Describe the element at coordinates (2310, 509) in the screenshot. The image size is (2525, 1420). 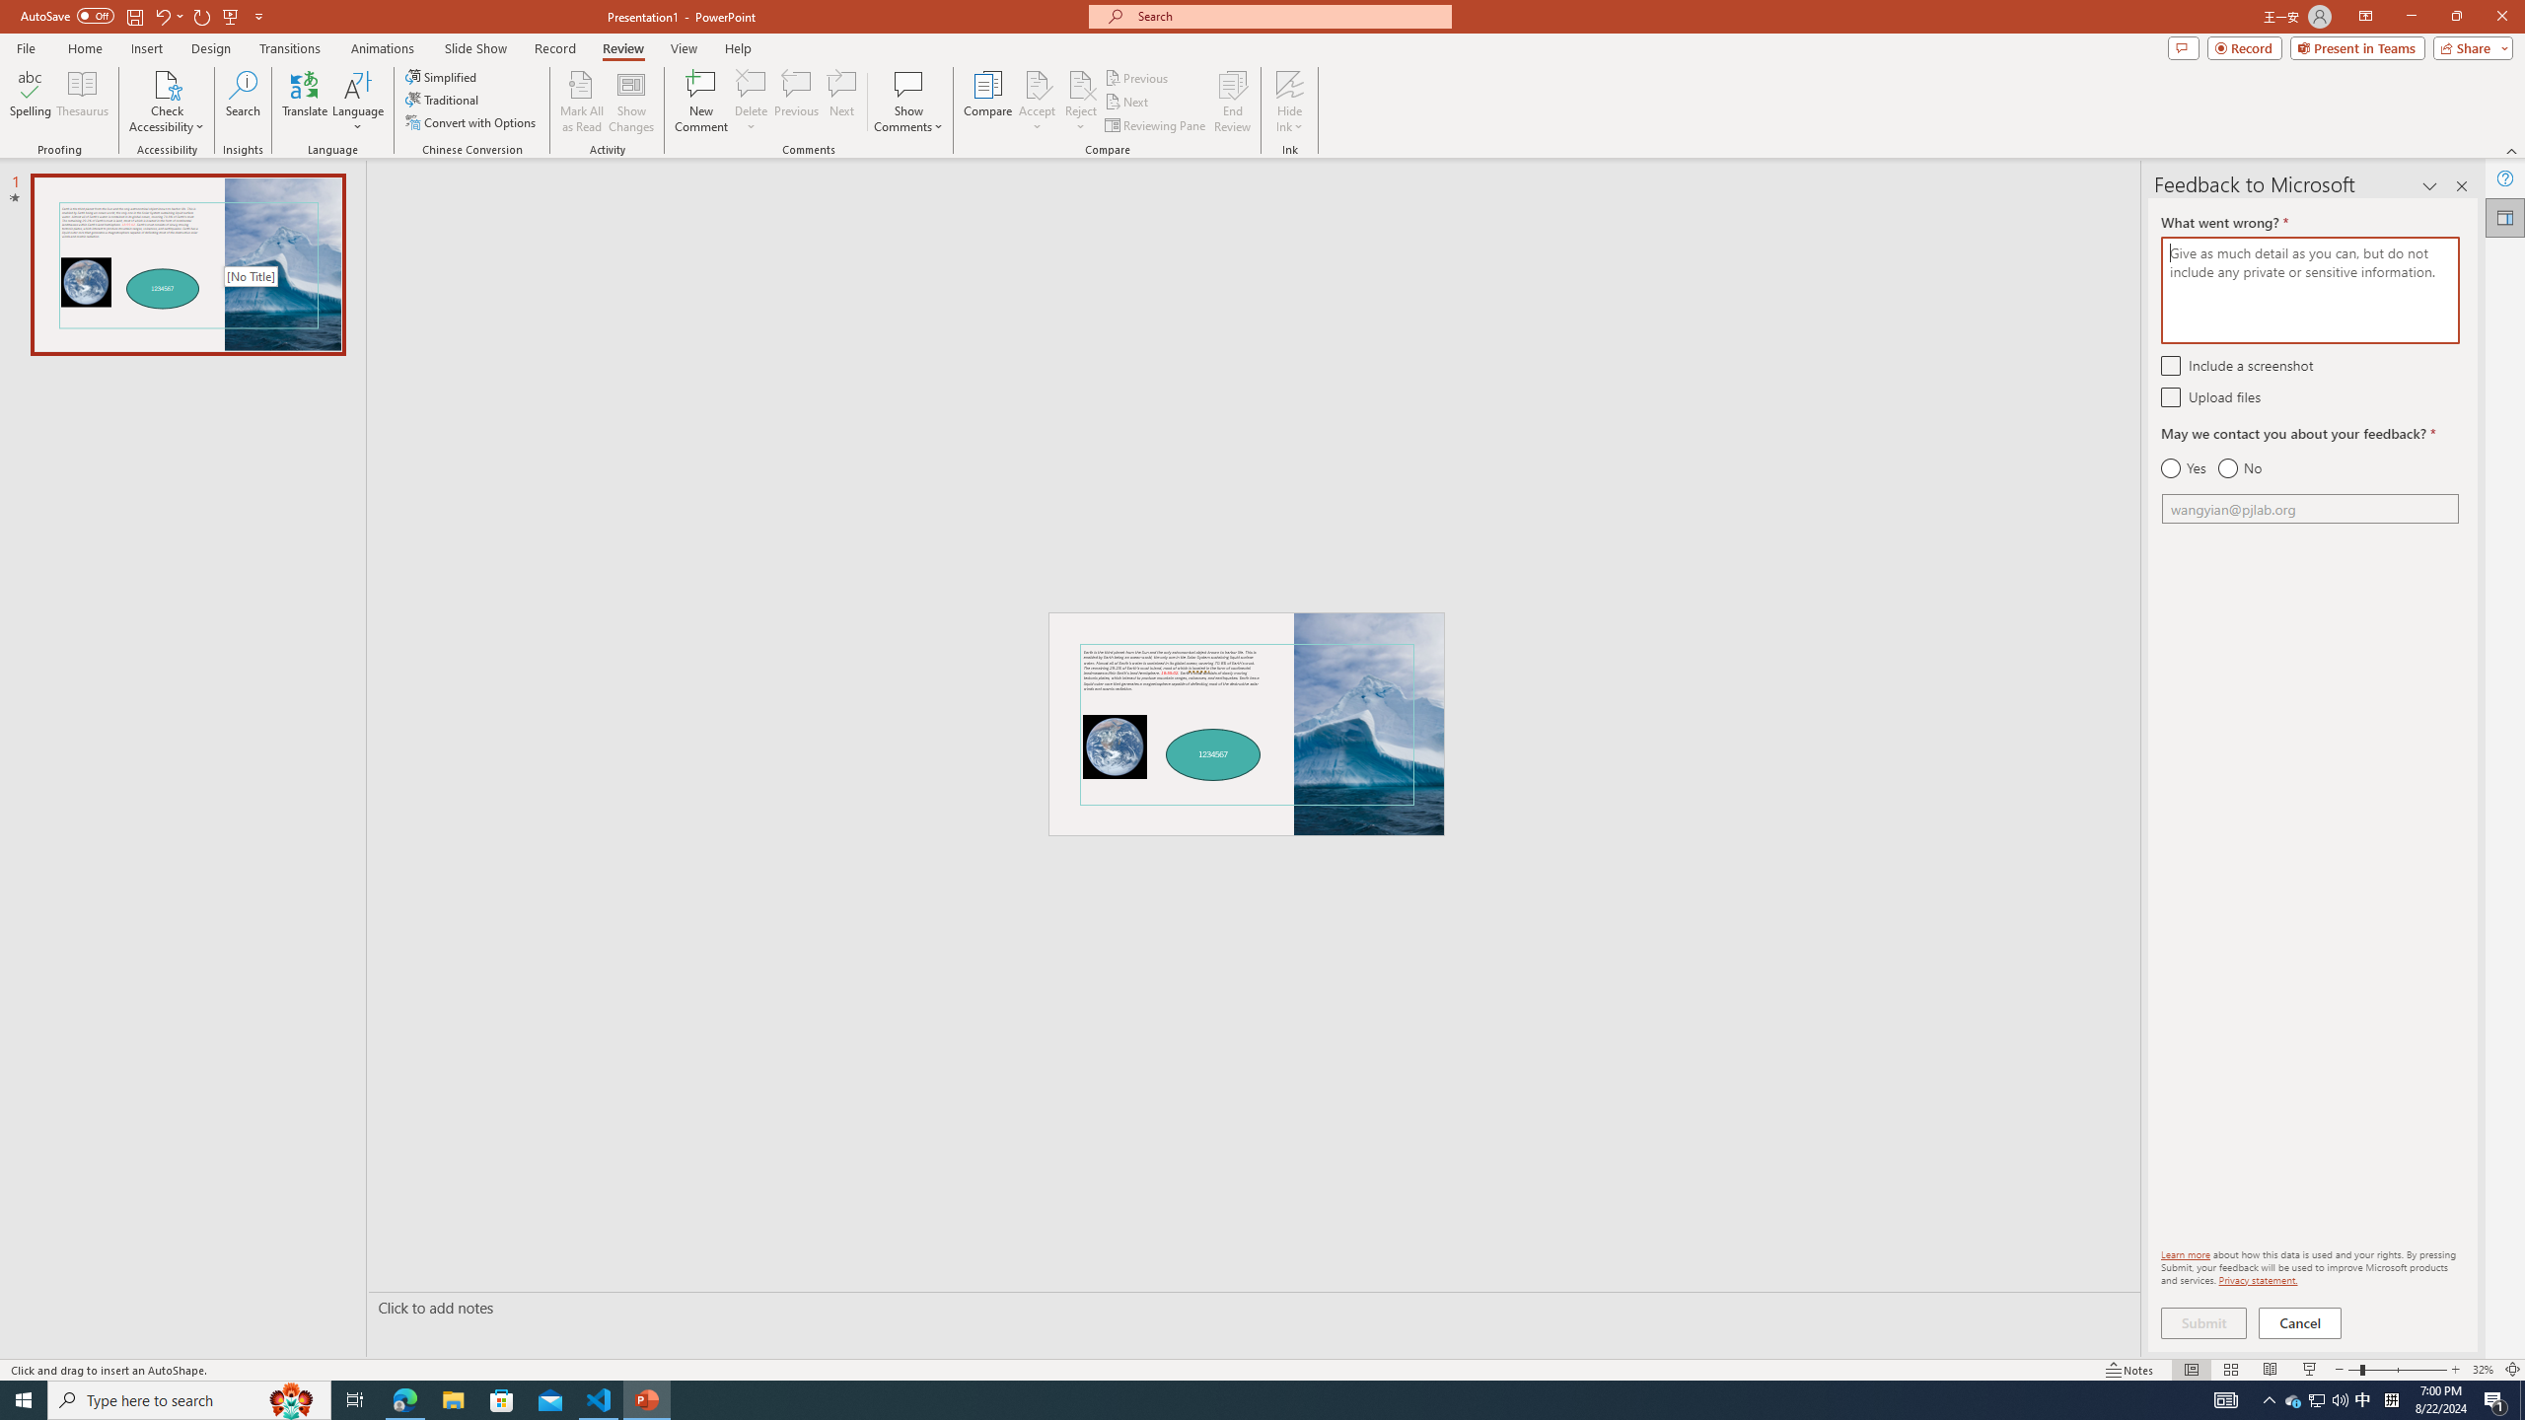
I see `Email` at that location.